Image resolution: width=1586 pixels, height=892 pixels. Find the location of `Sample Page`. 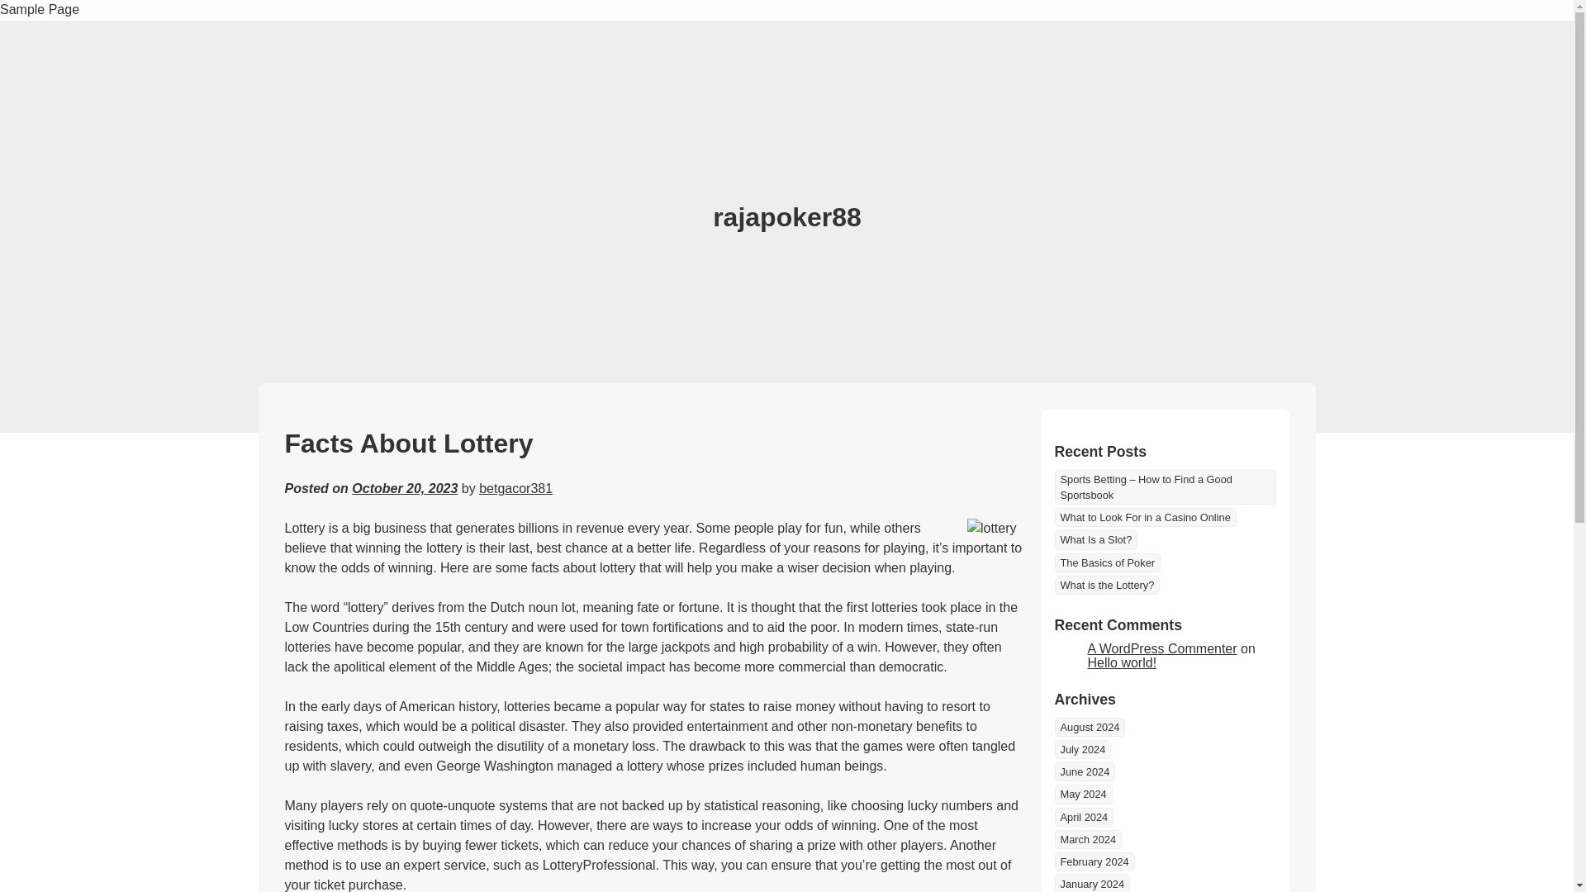

Sample Page is located at coordinates (40, 10).